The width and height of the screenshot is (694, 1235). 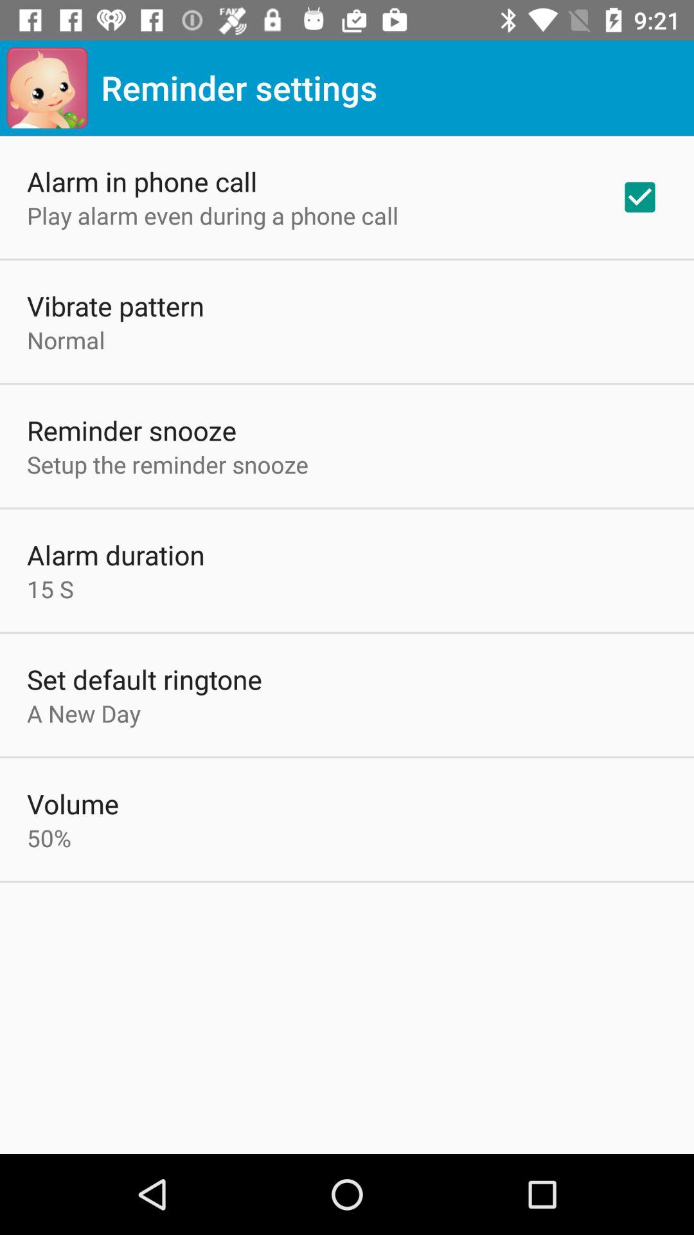 I want to click on turn off the normal icon, so click(x=66, y=340).